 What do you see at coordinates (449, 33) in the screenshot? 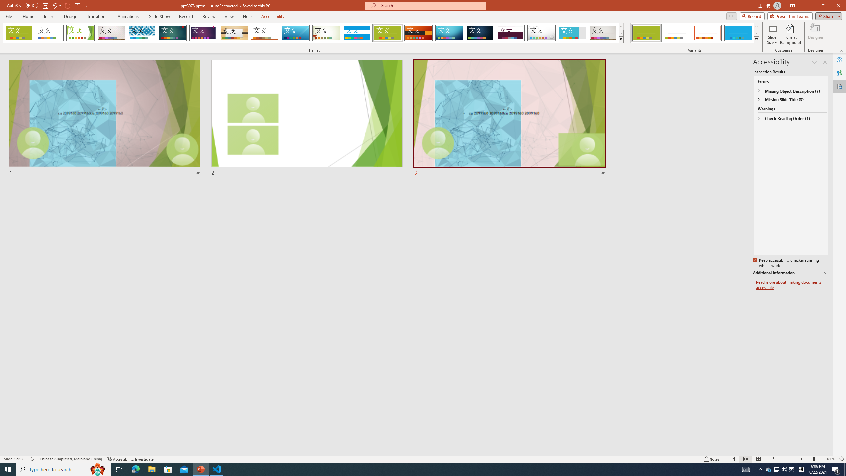
I see `Circuit` at bounding box center [449, 33].